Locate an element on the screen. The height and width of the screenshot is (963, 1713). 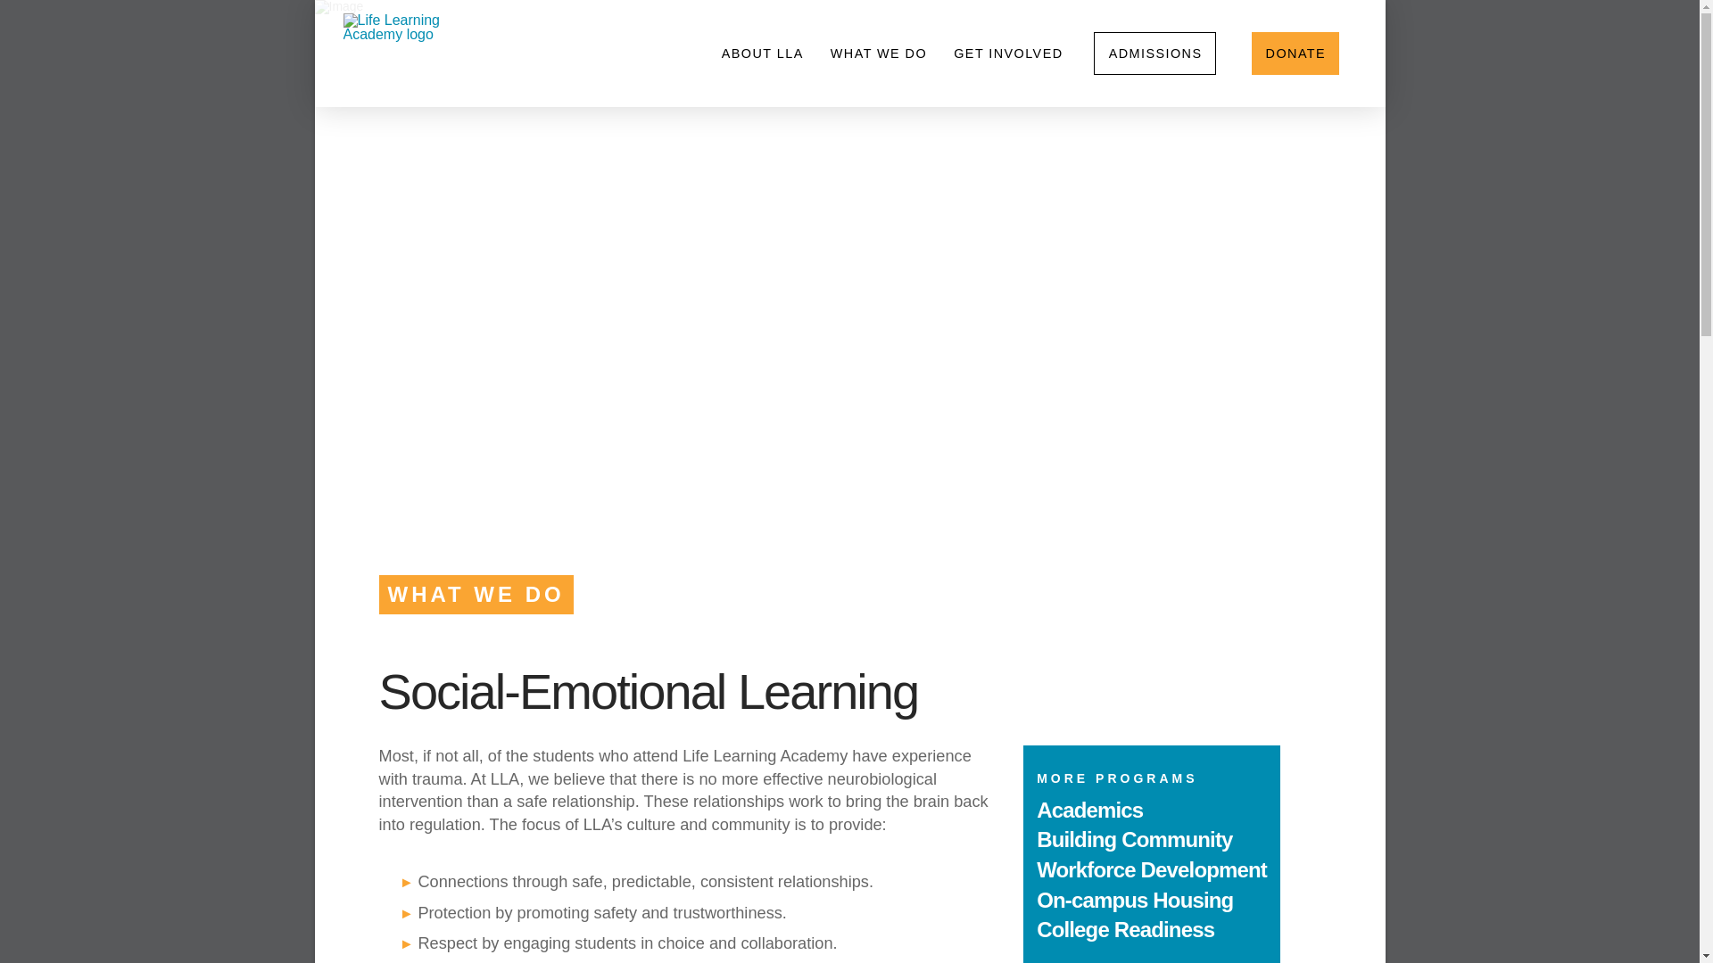
ADMISSIONS is located at coordinates (1154, 53).